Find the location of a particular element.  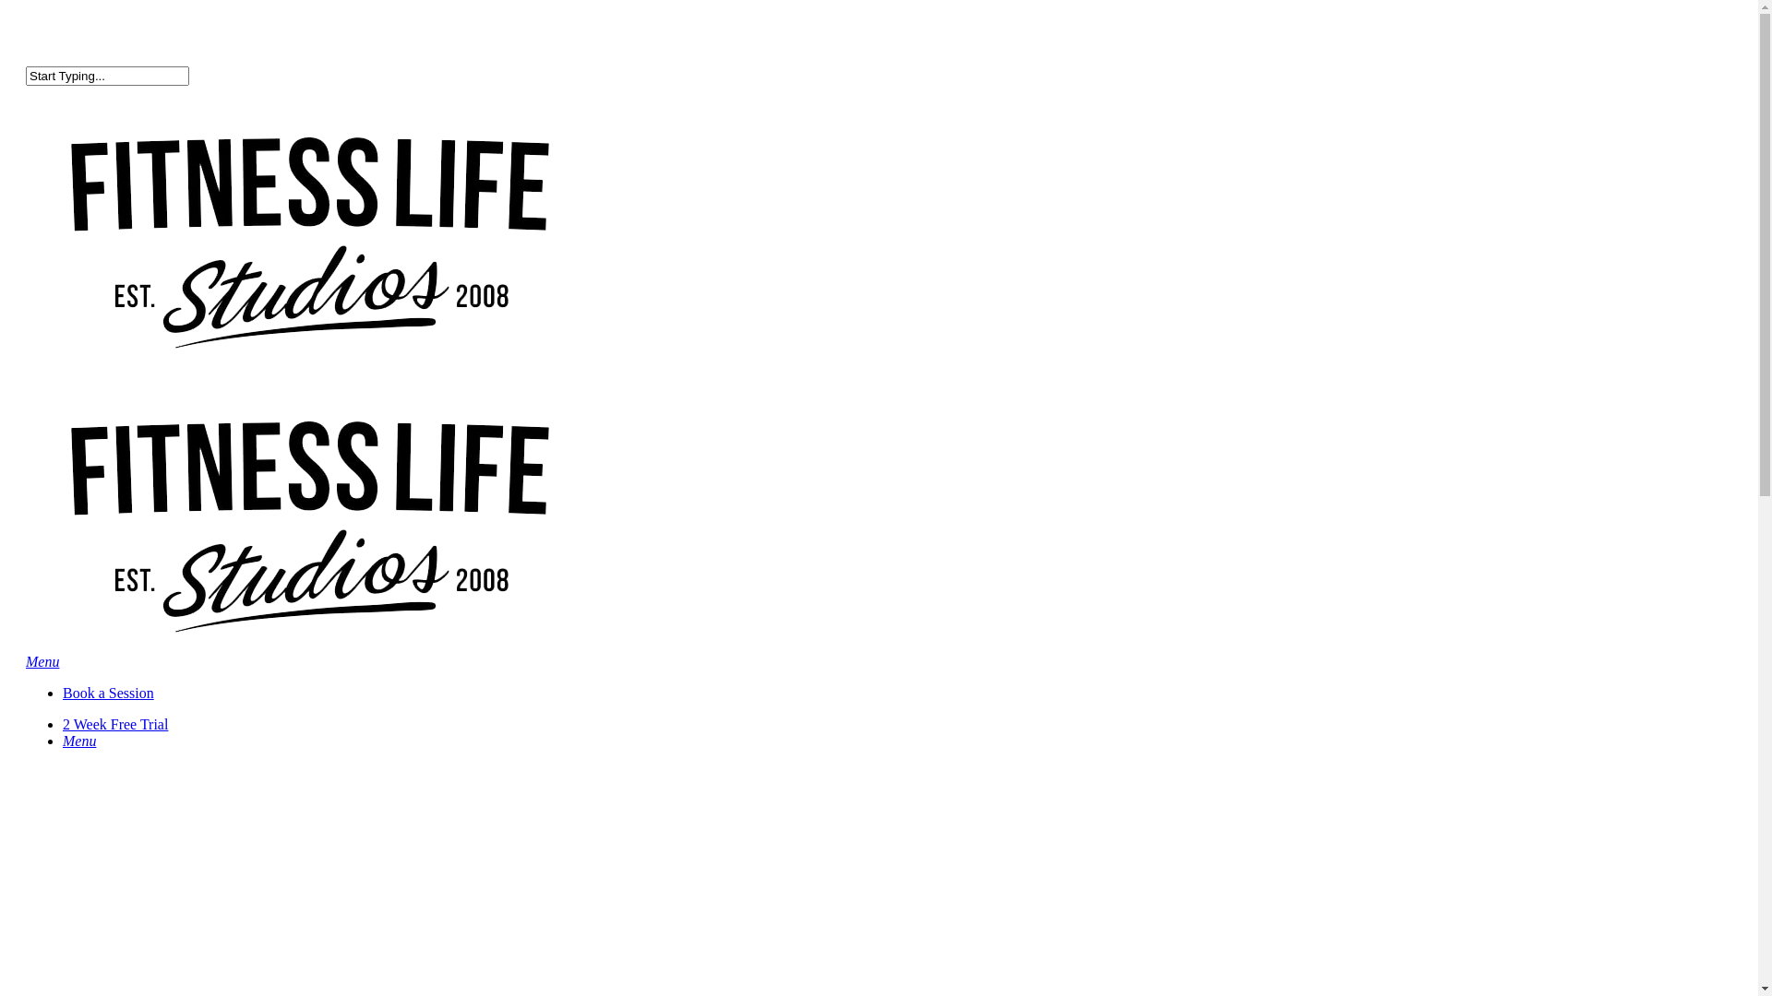

Menu is located at coordinates (42, 662).